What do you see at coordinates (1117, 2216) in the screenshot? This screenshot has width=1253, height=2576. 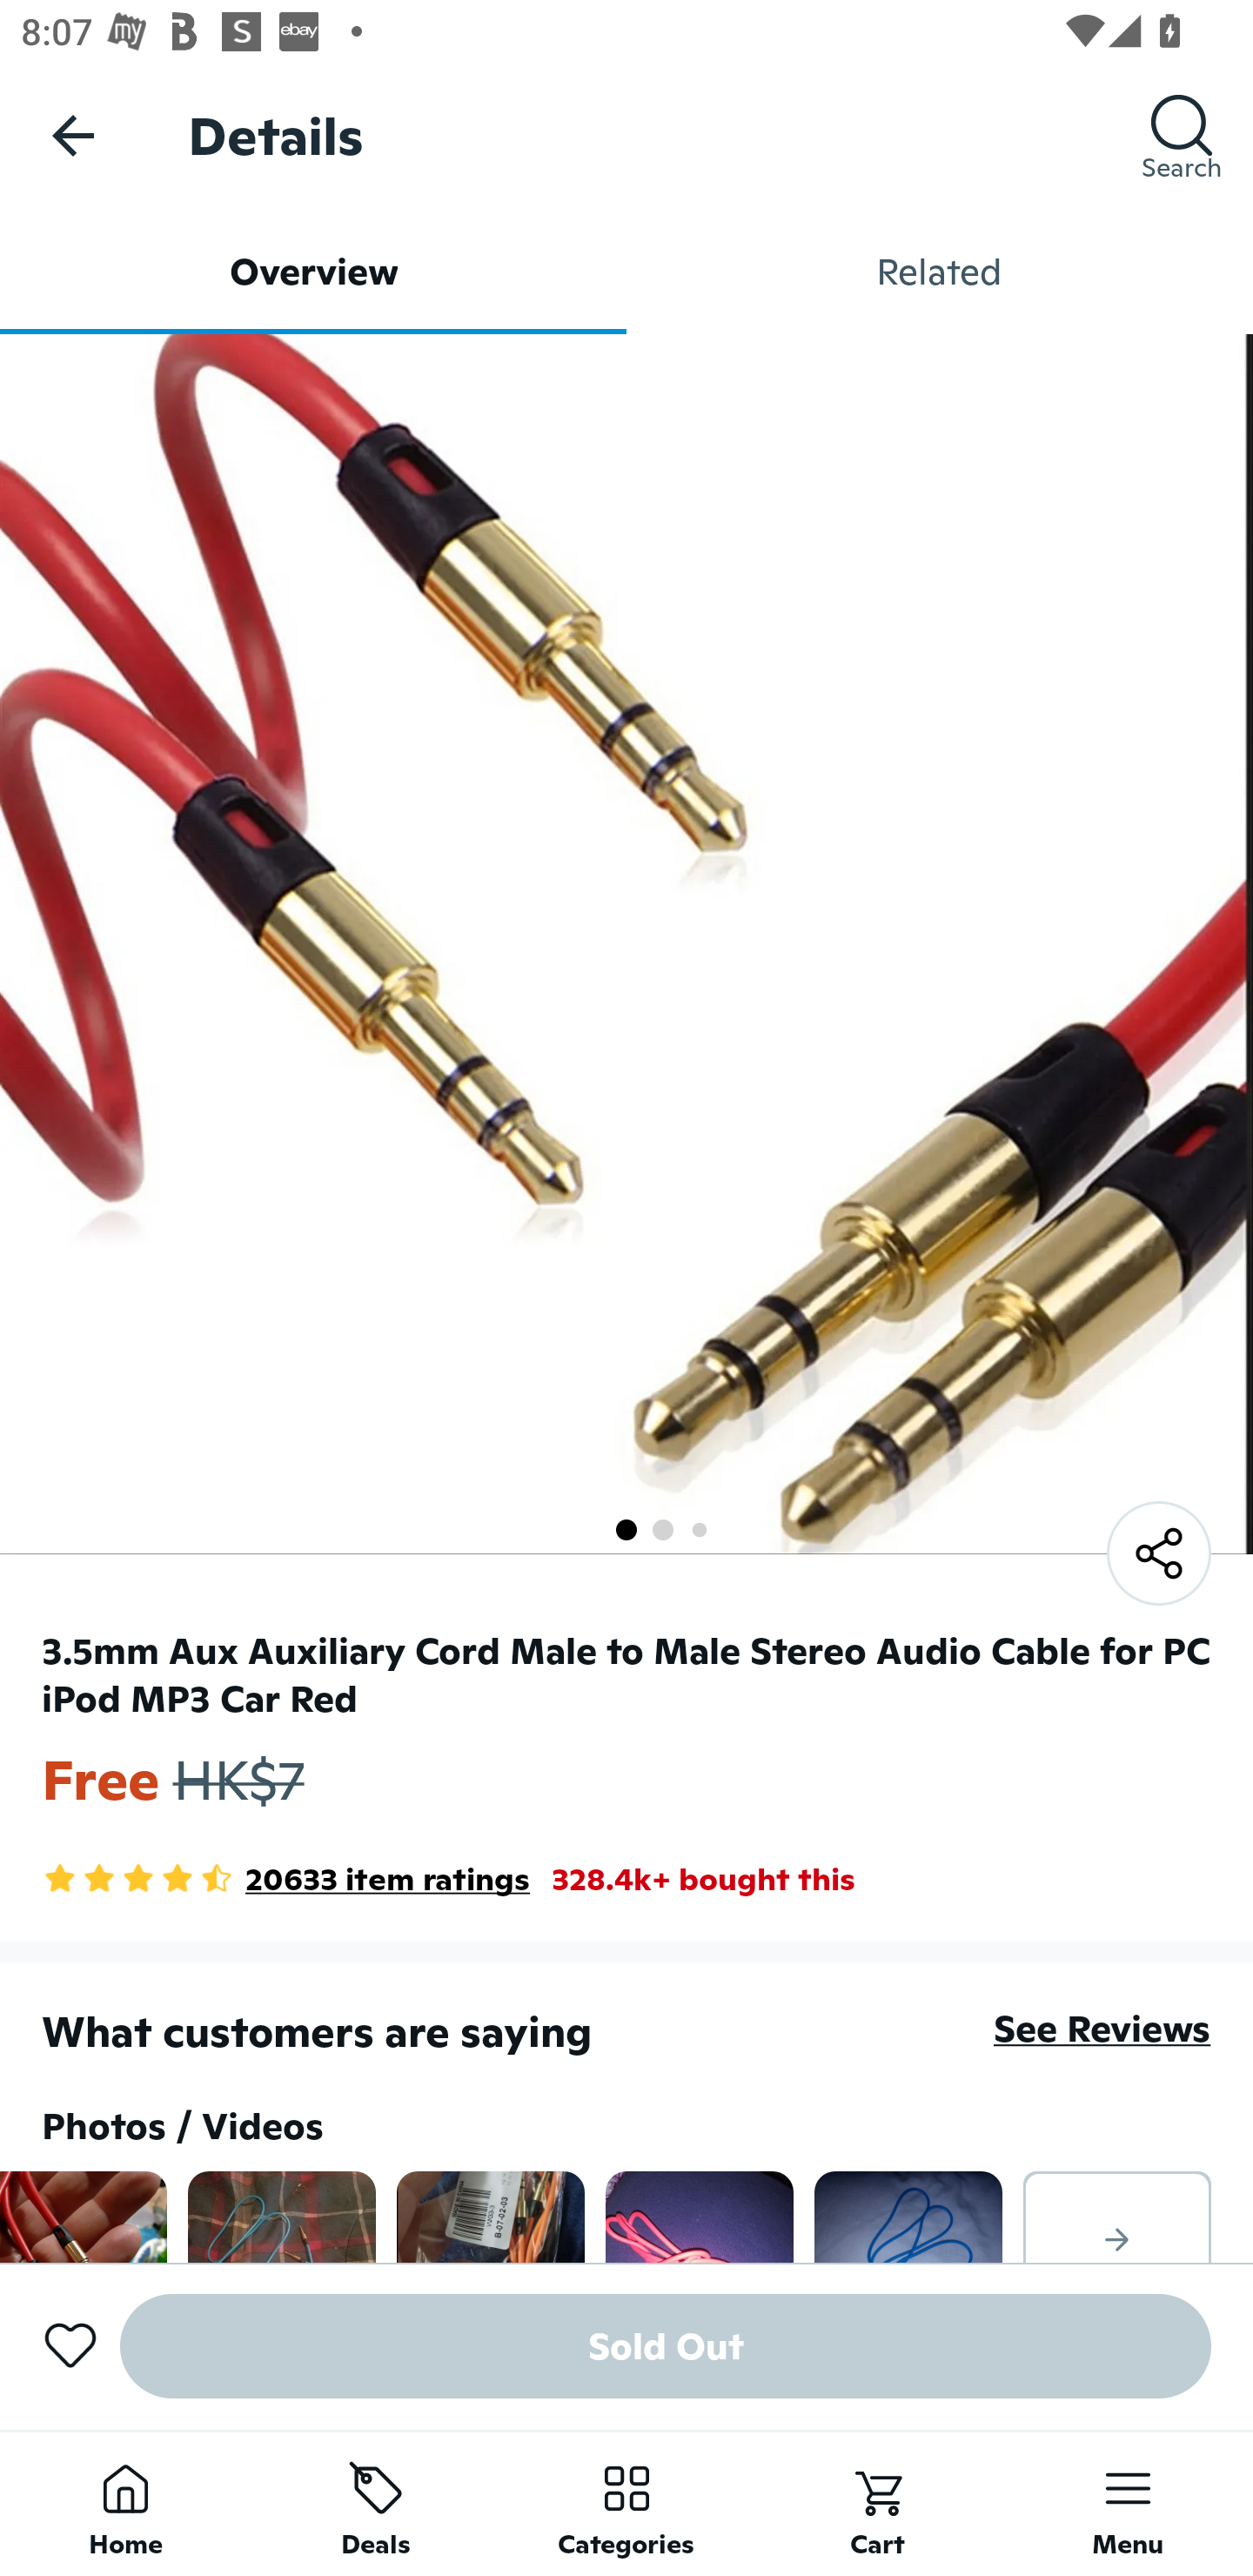 I see `Right arrow` at bounding box center [1117, 2216].